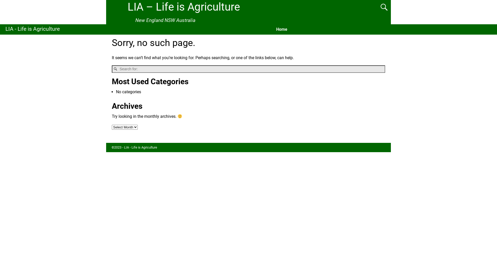 The width and height of the screenshot is (497, 279). I want to click on LIA - Life is Agriculture, so click(141, 147).